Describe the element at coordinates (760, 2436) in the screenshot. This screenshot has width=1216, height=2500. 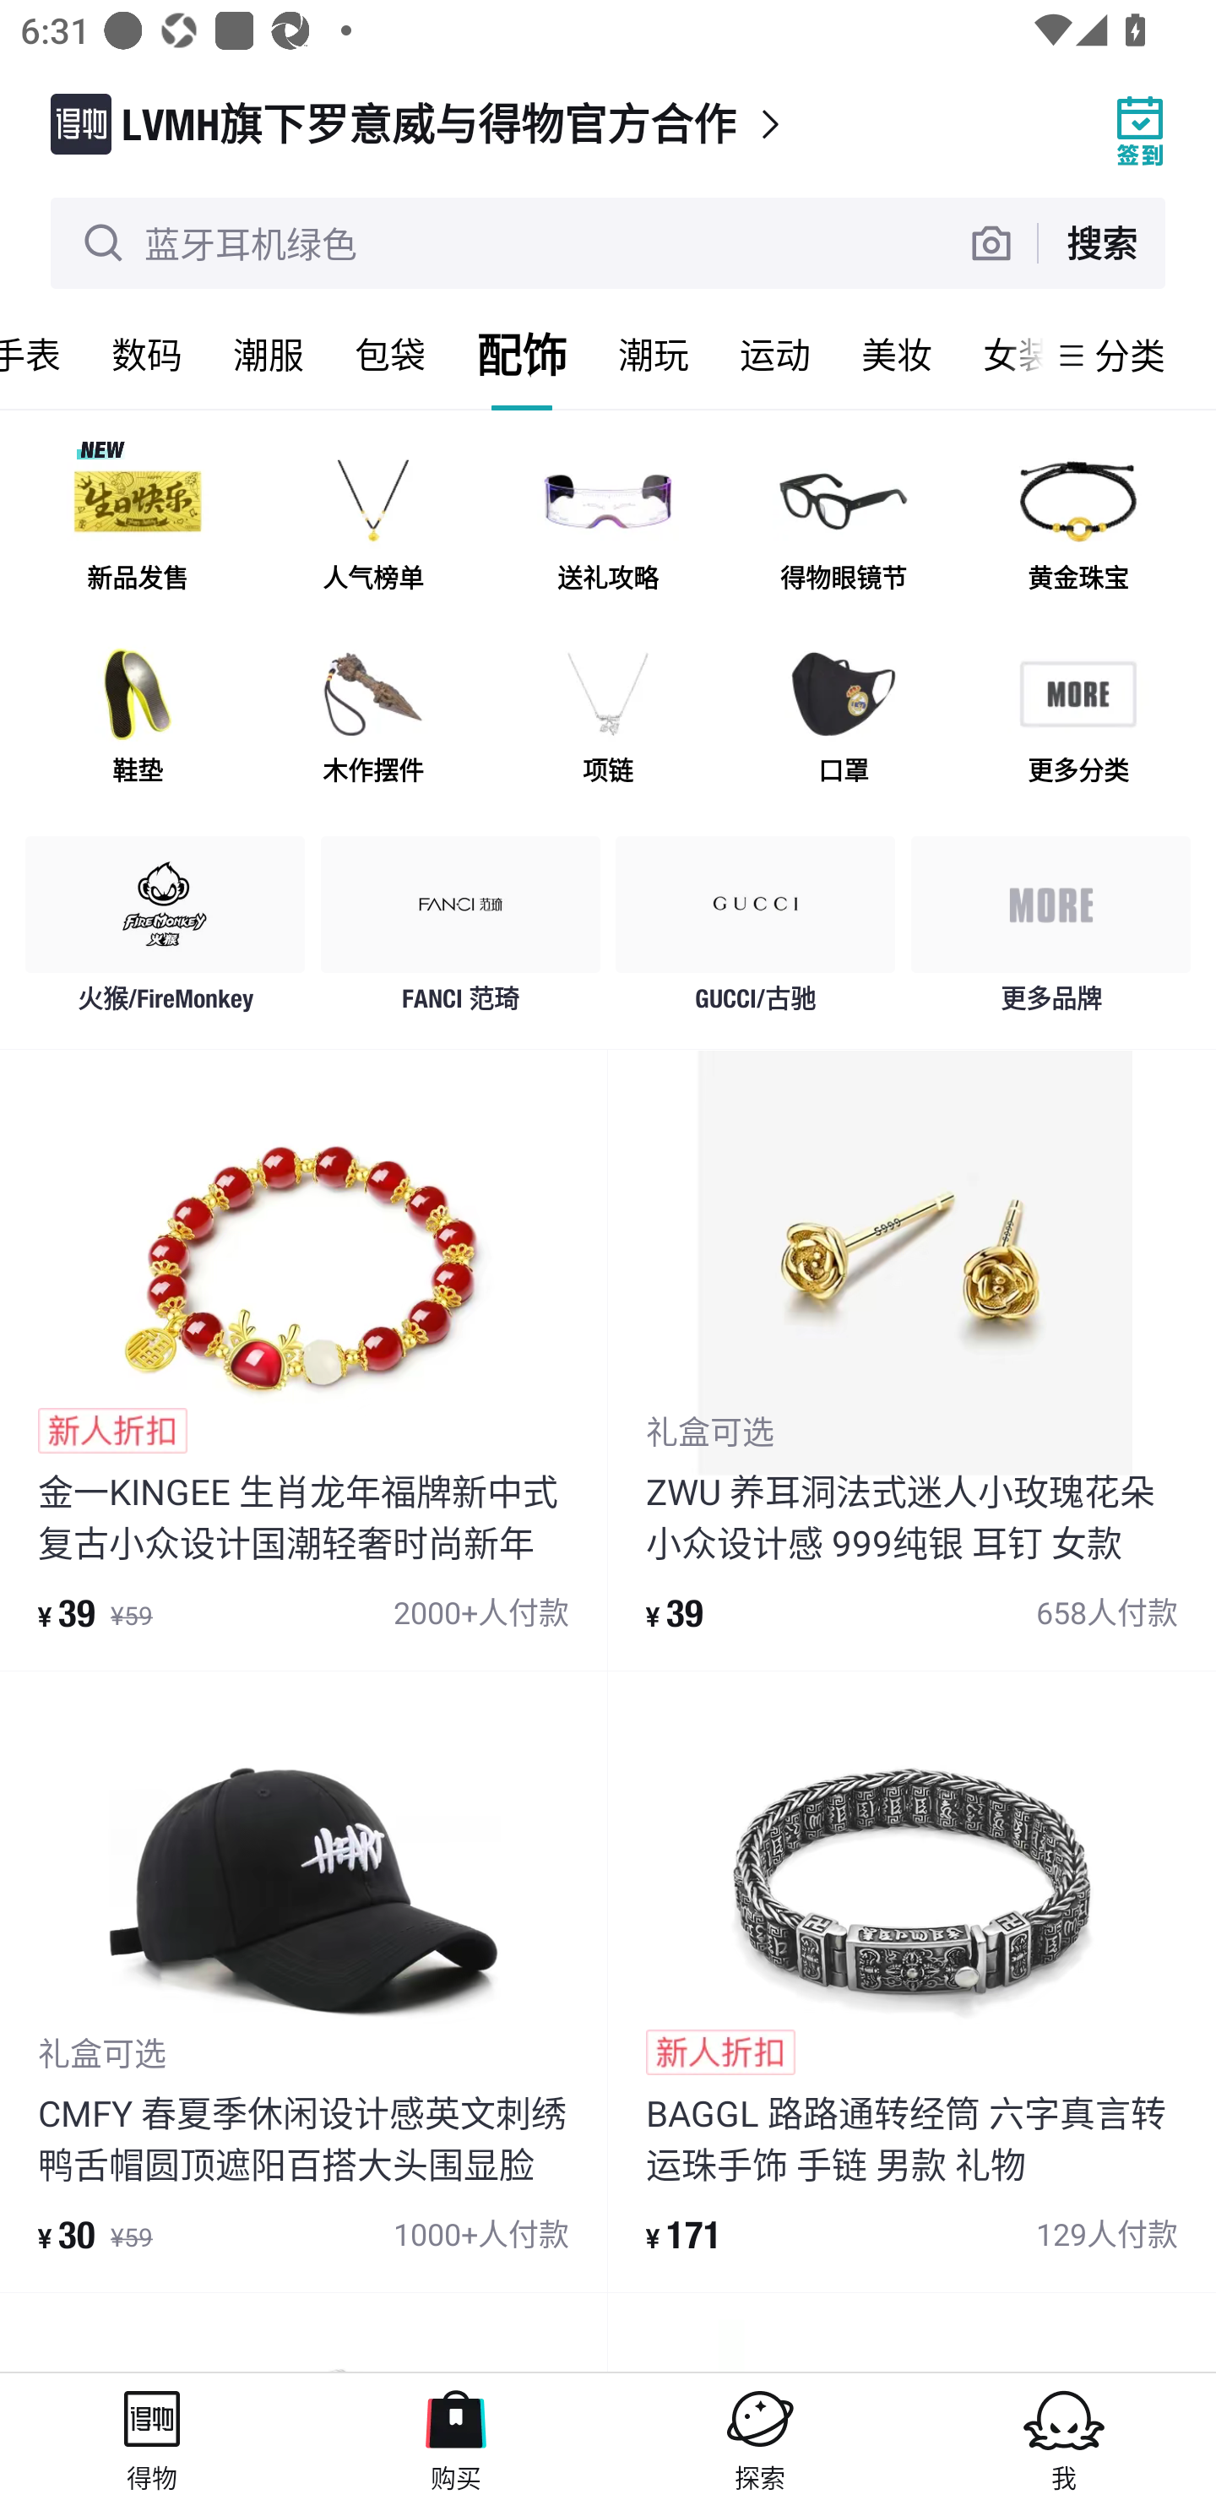
I see `探索` at that location.